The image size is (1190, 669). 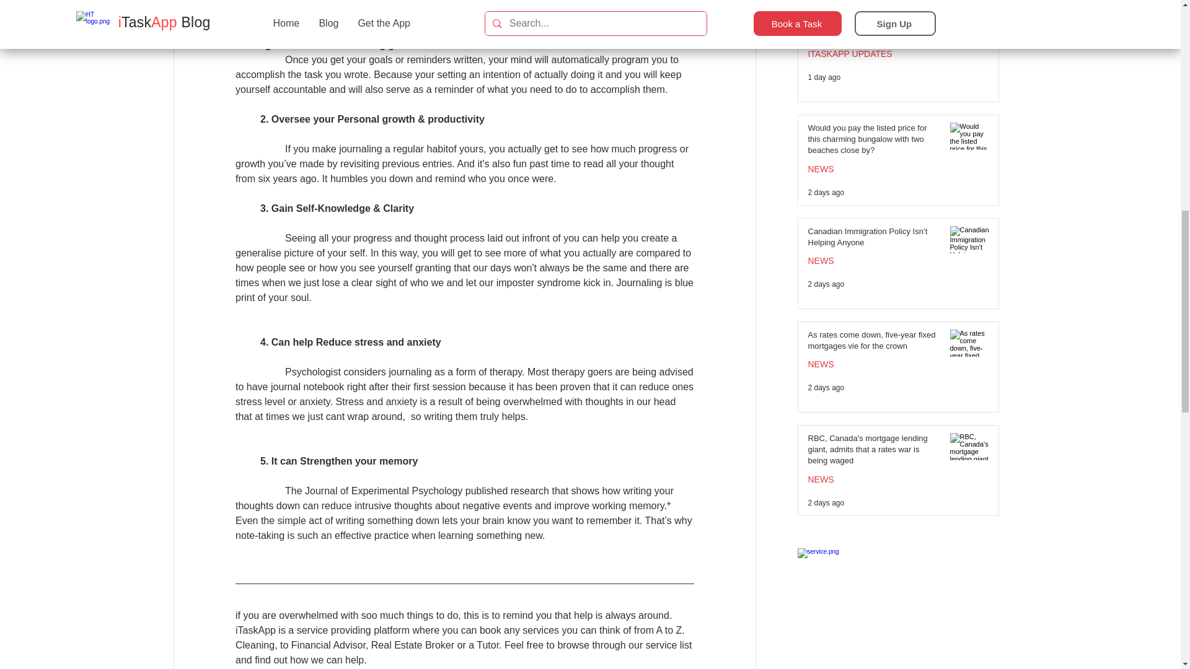 I want to click on 2 days ago, so click(x=826, y=284).